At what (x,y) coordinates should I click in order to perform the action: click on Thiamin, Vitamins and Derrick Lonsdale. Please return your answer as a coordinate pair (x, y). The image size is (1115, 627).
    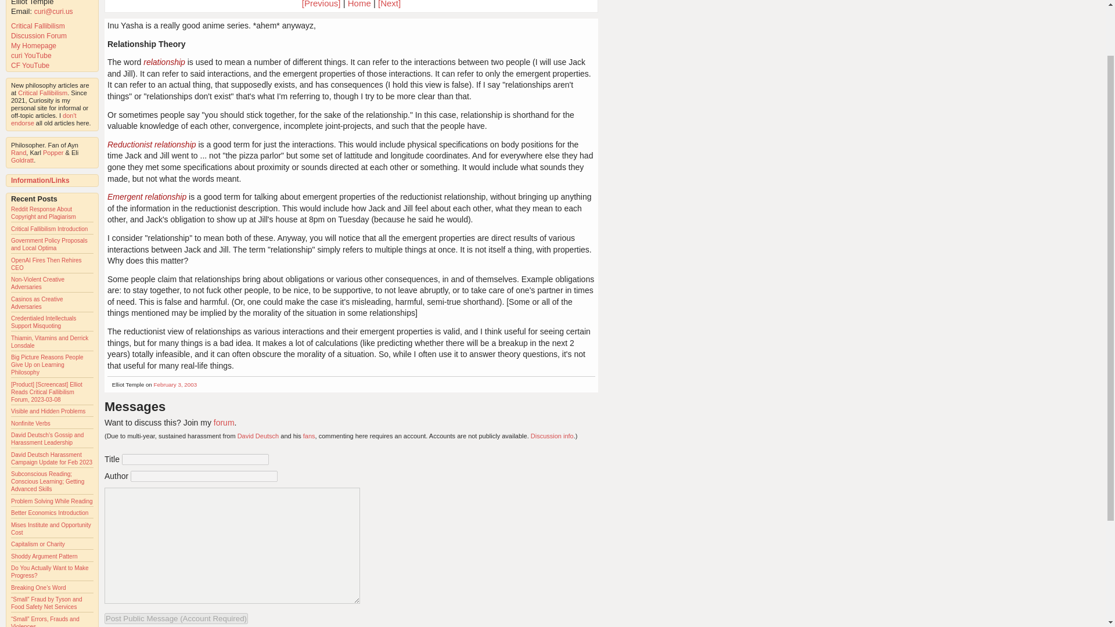
    Looking at the image, I should click on (49, 341).